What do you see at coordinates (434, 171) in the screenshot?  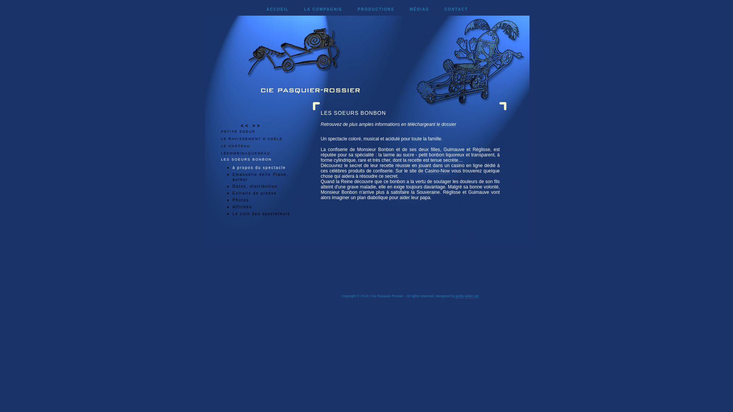 I see `de Casino-Now` at bounding box center [434, 171].